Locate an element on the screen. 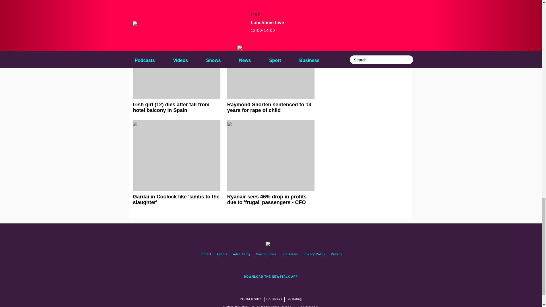  Privacy is located at coordinates (336, 254).